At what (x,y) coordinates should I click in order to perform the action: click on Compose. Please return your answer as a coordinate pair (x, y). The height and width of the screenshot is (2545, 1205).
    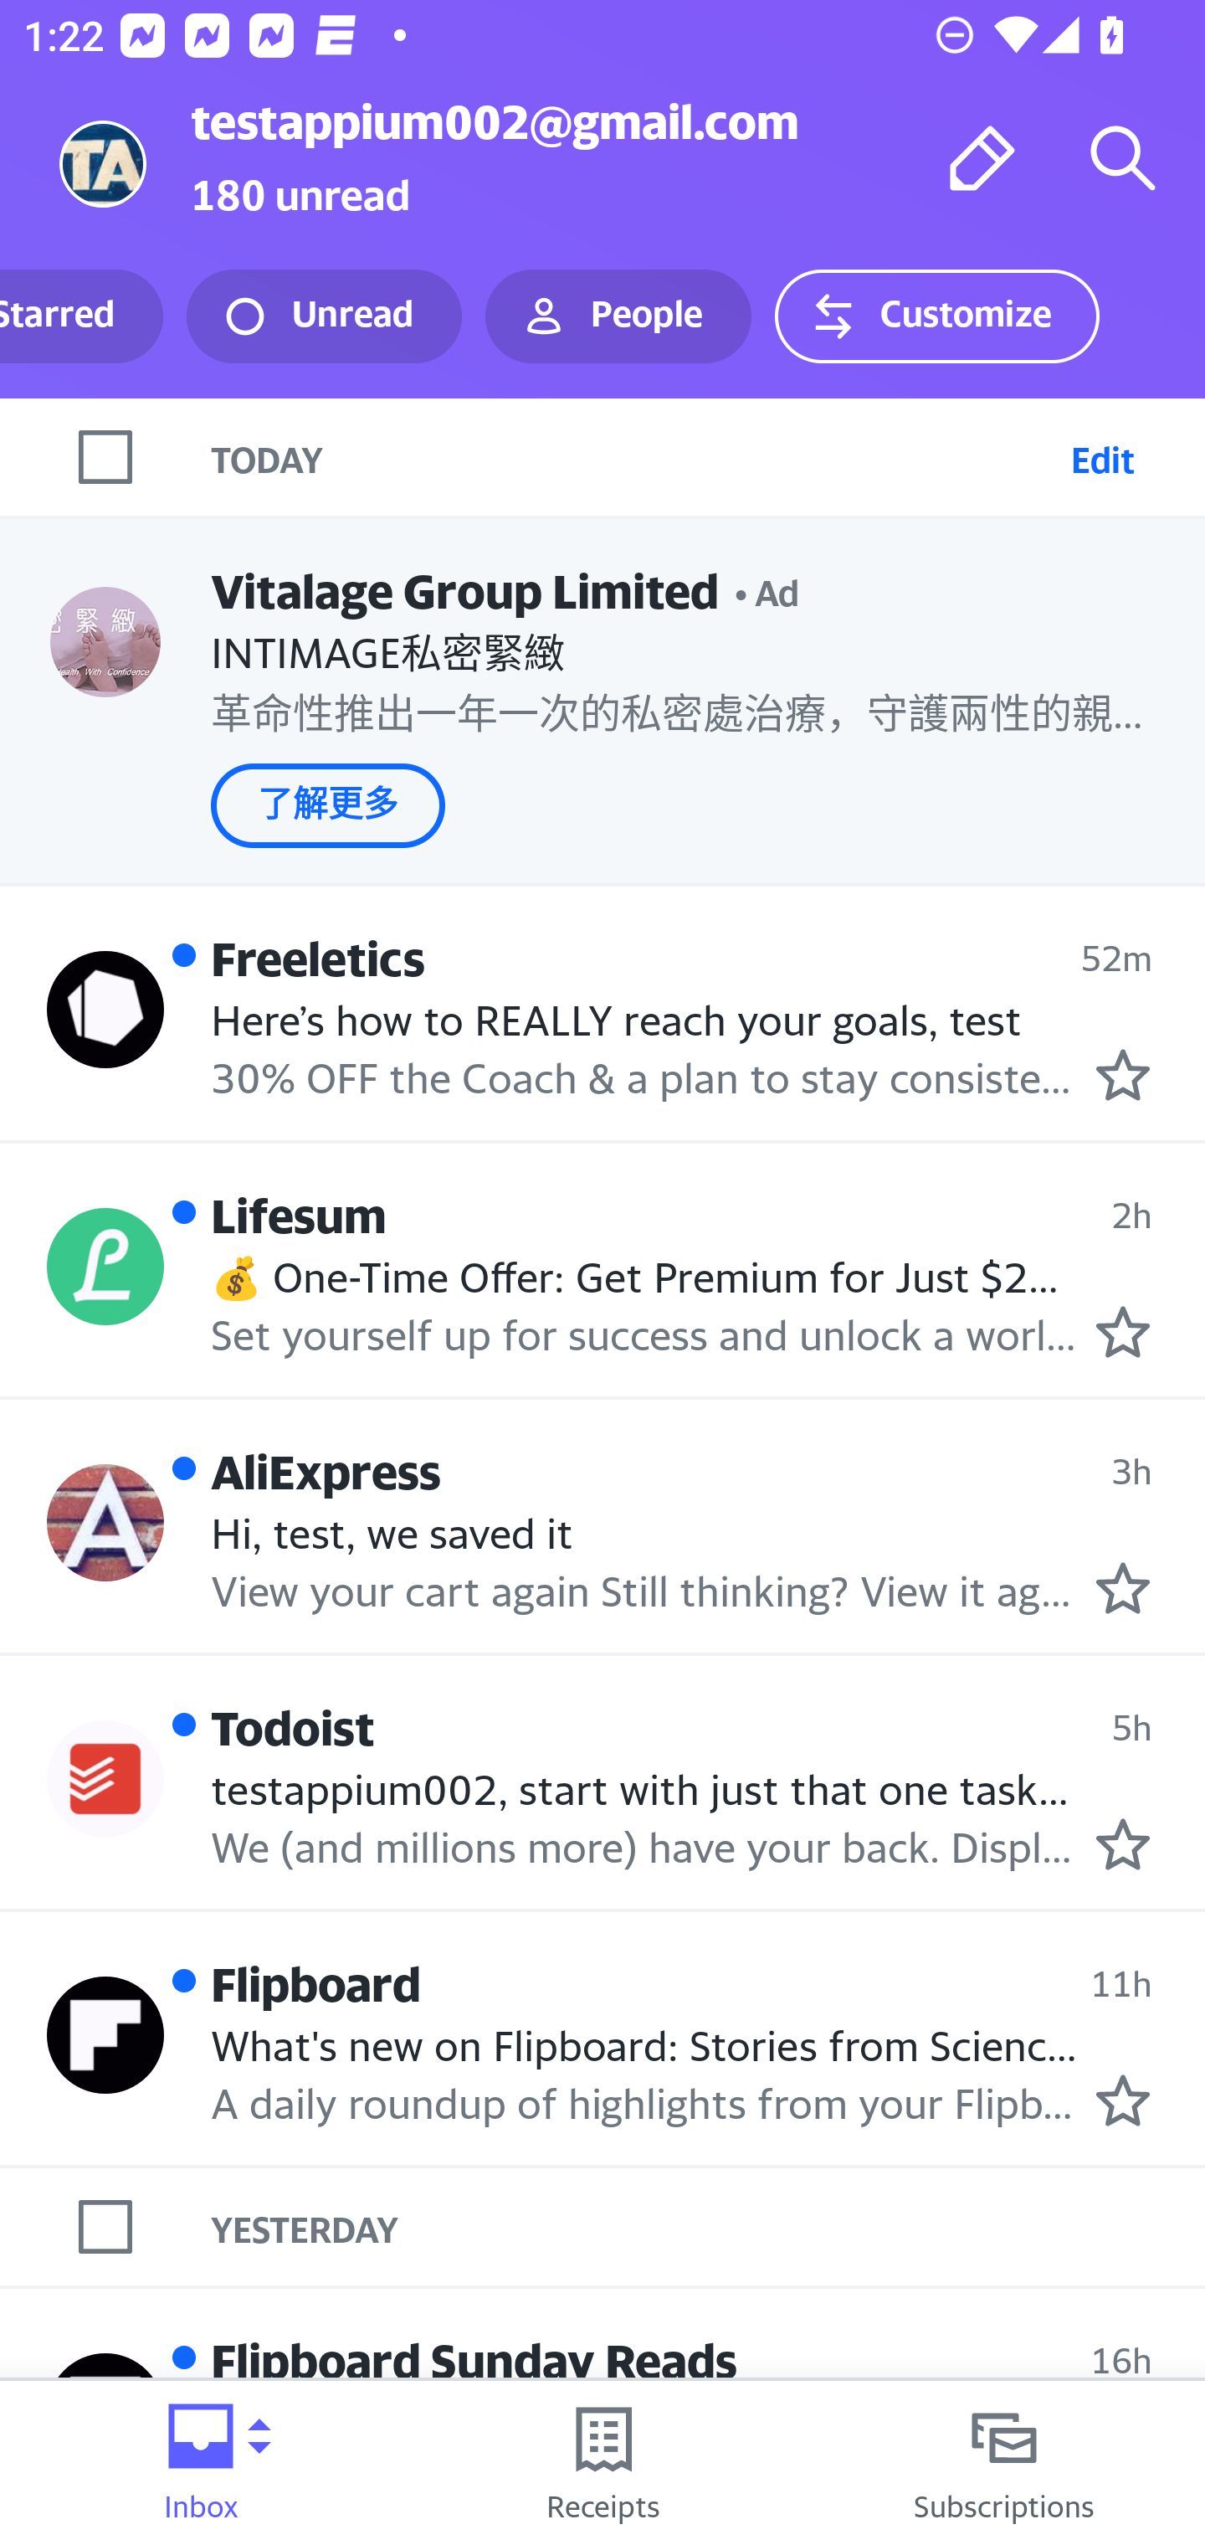
    Looking at the image, I should click on (982, 157).